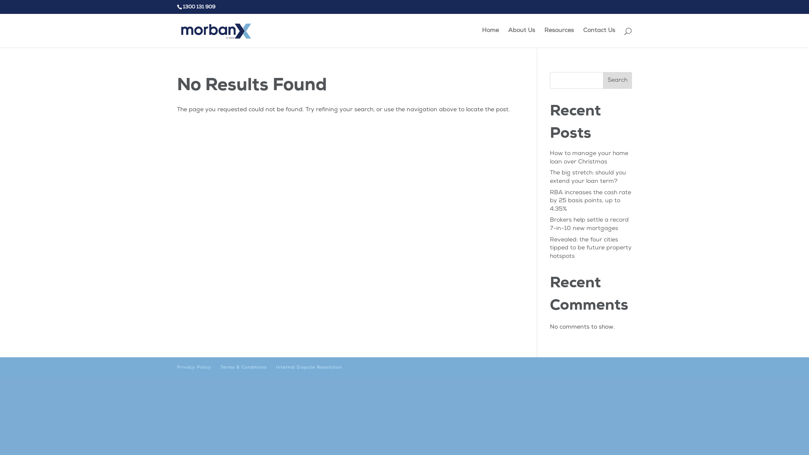  Describe the element at coordinates (589, 225) in the screenshot. I see `Brokers help settle a record 7-in-10 new mortgages` at that location.